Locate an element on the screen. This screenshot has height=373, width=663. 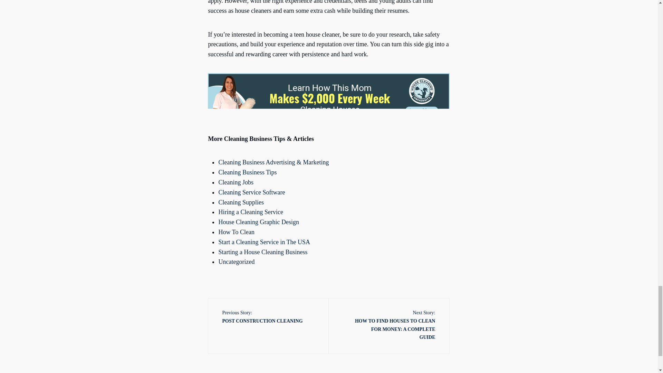
Cleaning Jobs is located at coordinates (251, 192).